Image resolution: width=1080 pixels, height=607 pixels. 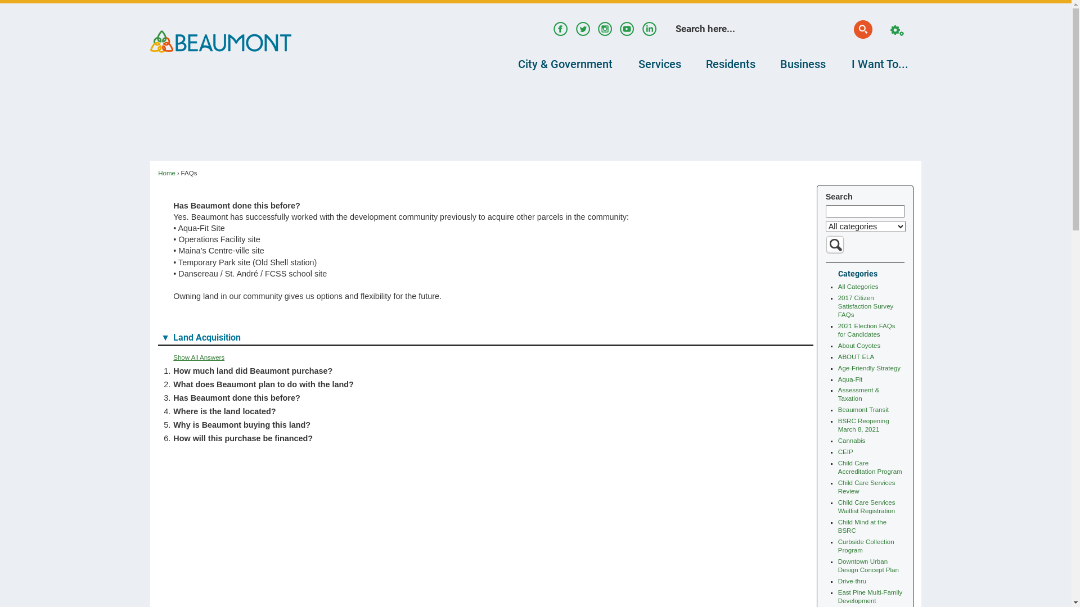 What do you see at coordinates (858, 287) in the screenshot?
I see `All Categories` at bounding box center [858, 287].